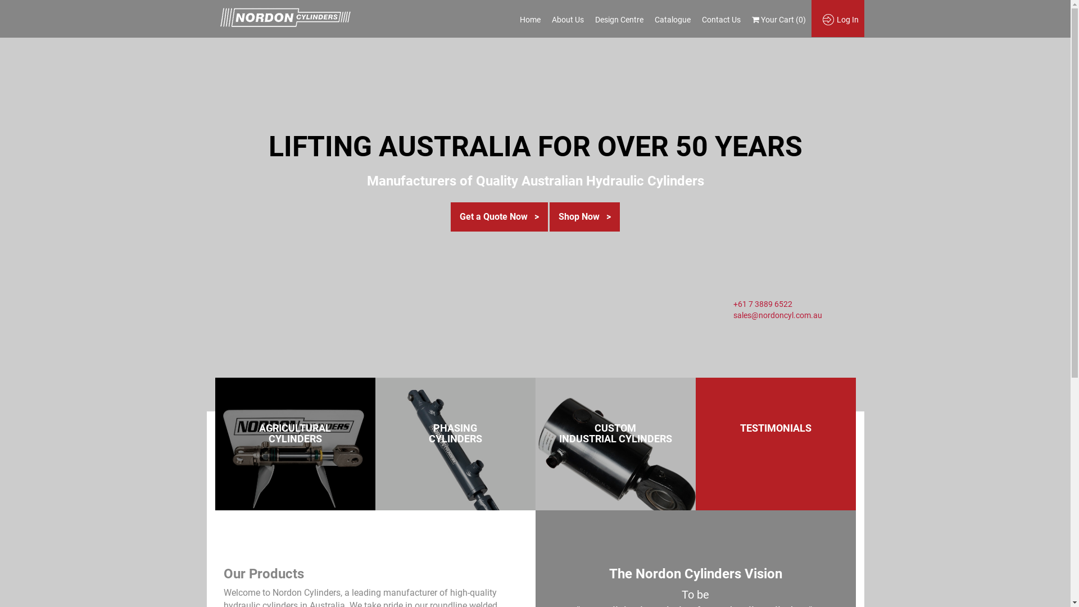 This screenshot has height=607, width=1079. Describe the element at coordinates (455, 434) in the screenshot. I see `PHASING
CYLINDERS` at that location.